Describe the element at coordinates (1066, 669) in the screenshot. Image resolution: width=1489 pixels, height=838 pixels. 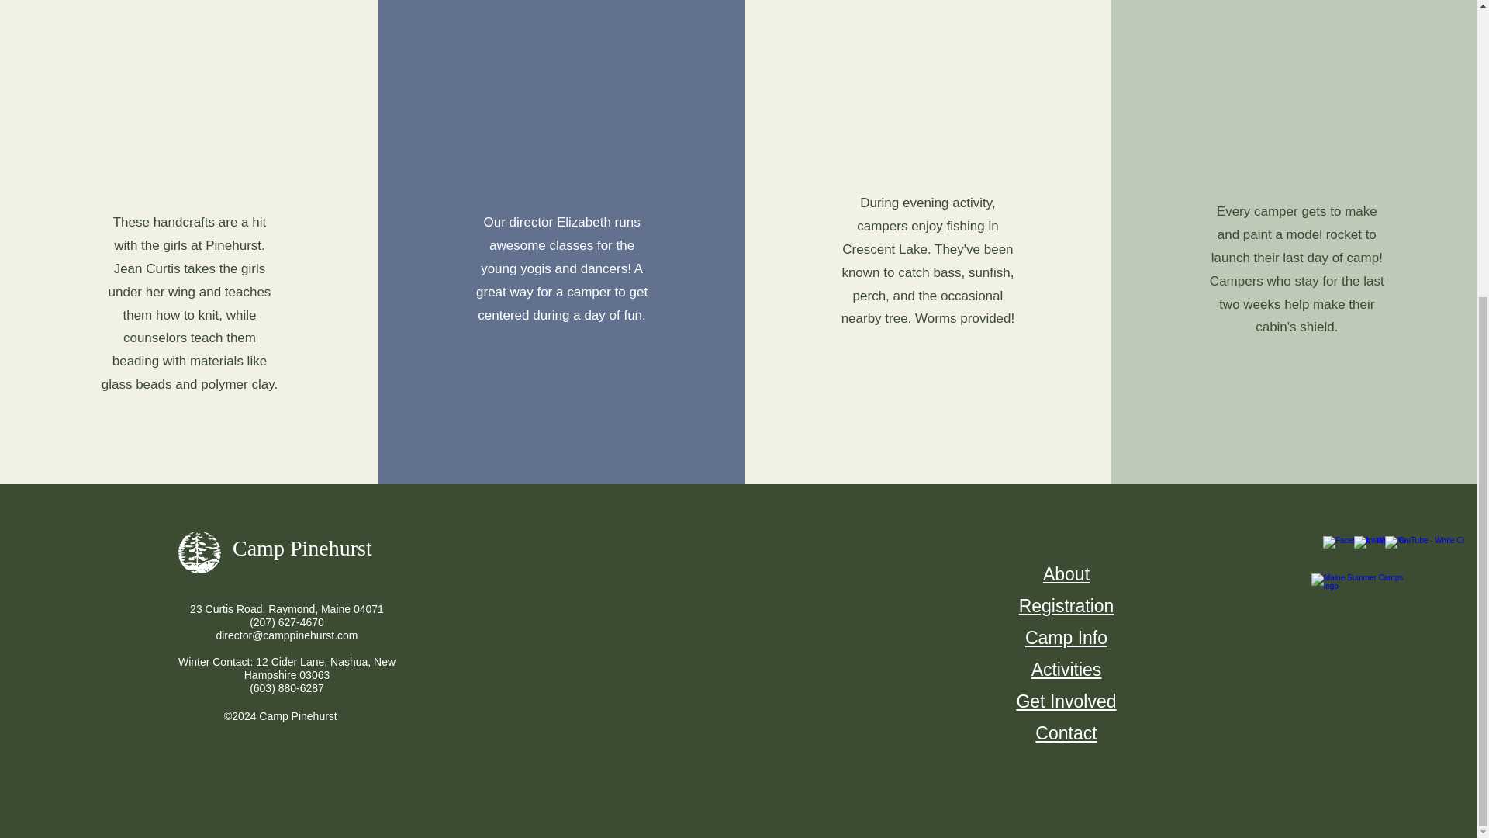
I see `Activities` at that location.